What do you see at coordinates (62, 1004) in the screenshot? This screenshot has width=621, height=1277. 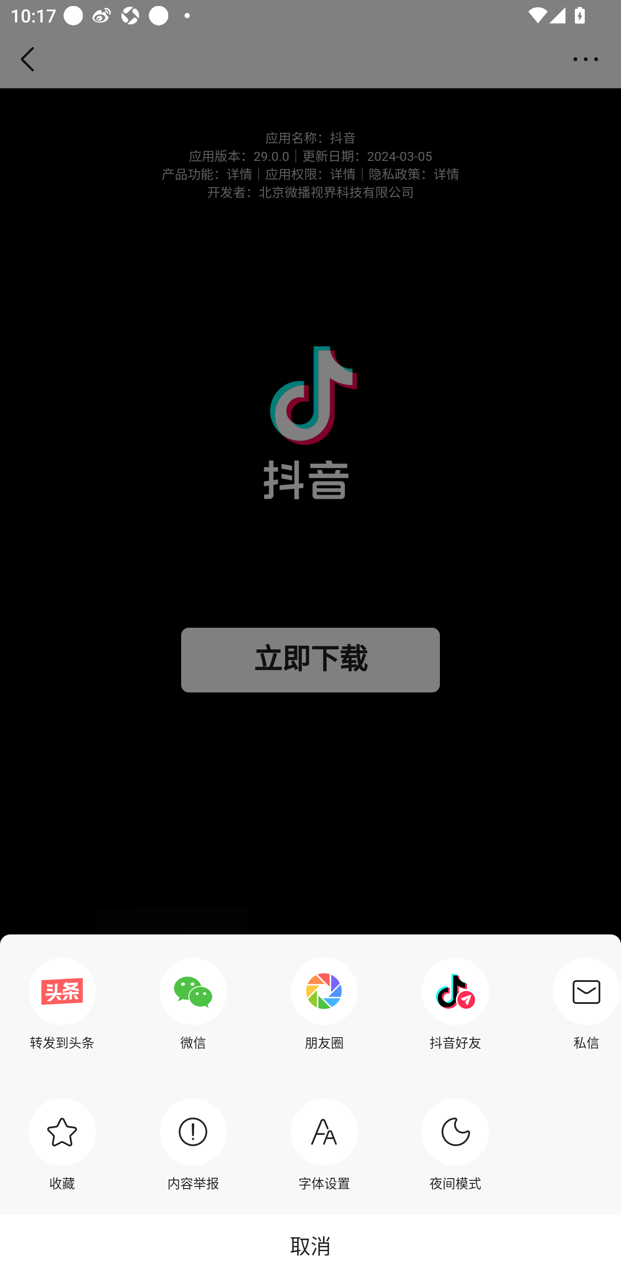 I see `转发到头条` at bounding box center [62, 1004].